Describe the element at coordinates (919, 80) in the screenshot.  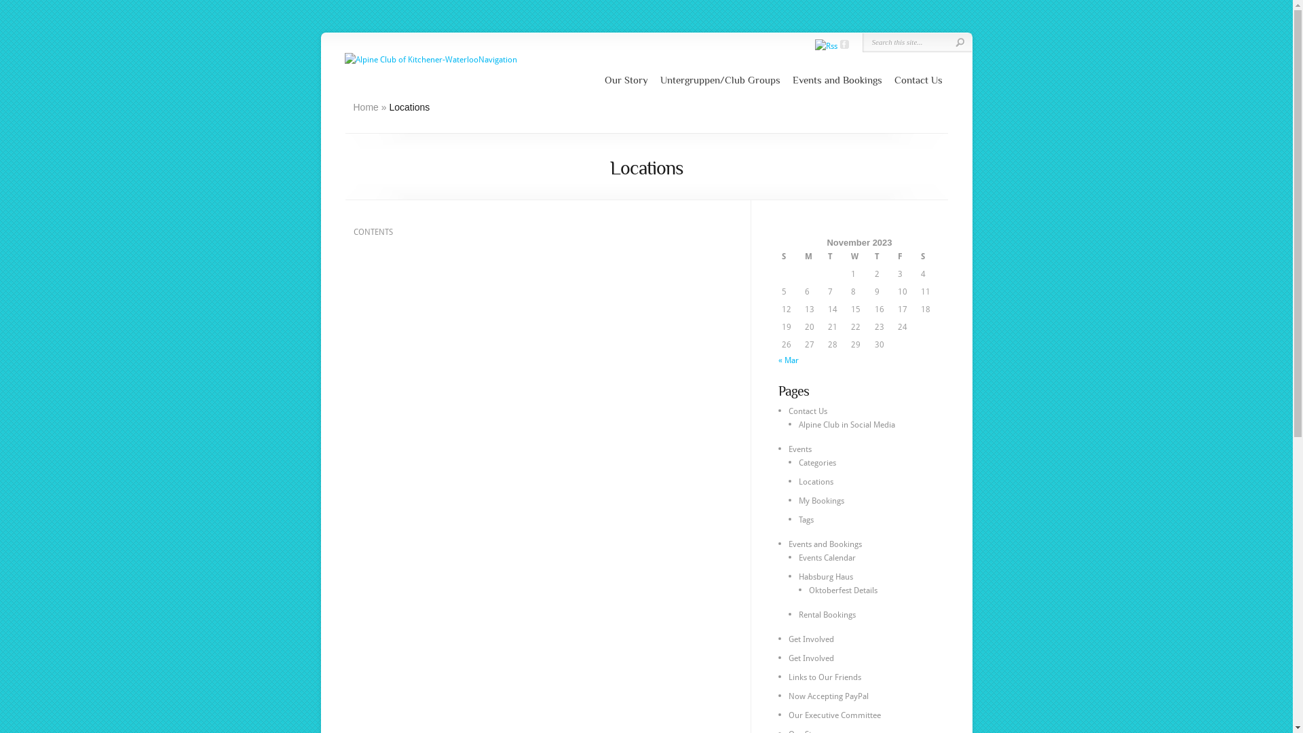
I see `Contact Us` at that location.